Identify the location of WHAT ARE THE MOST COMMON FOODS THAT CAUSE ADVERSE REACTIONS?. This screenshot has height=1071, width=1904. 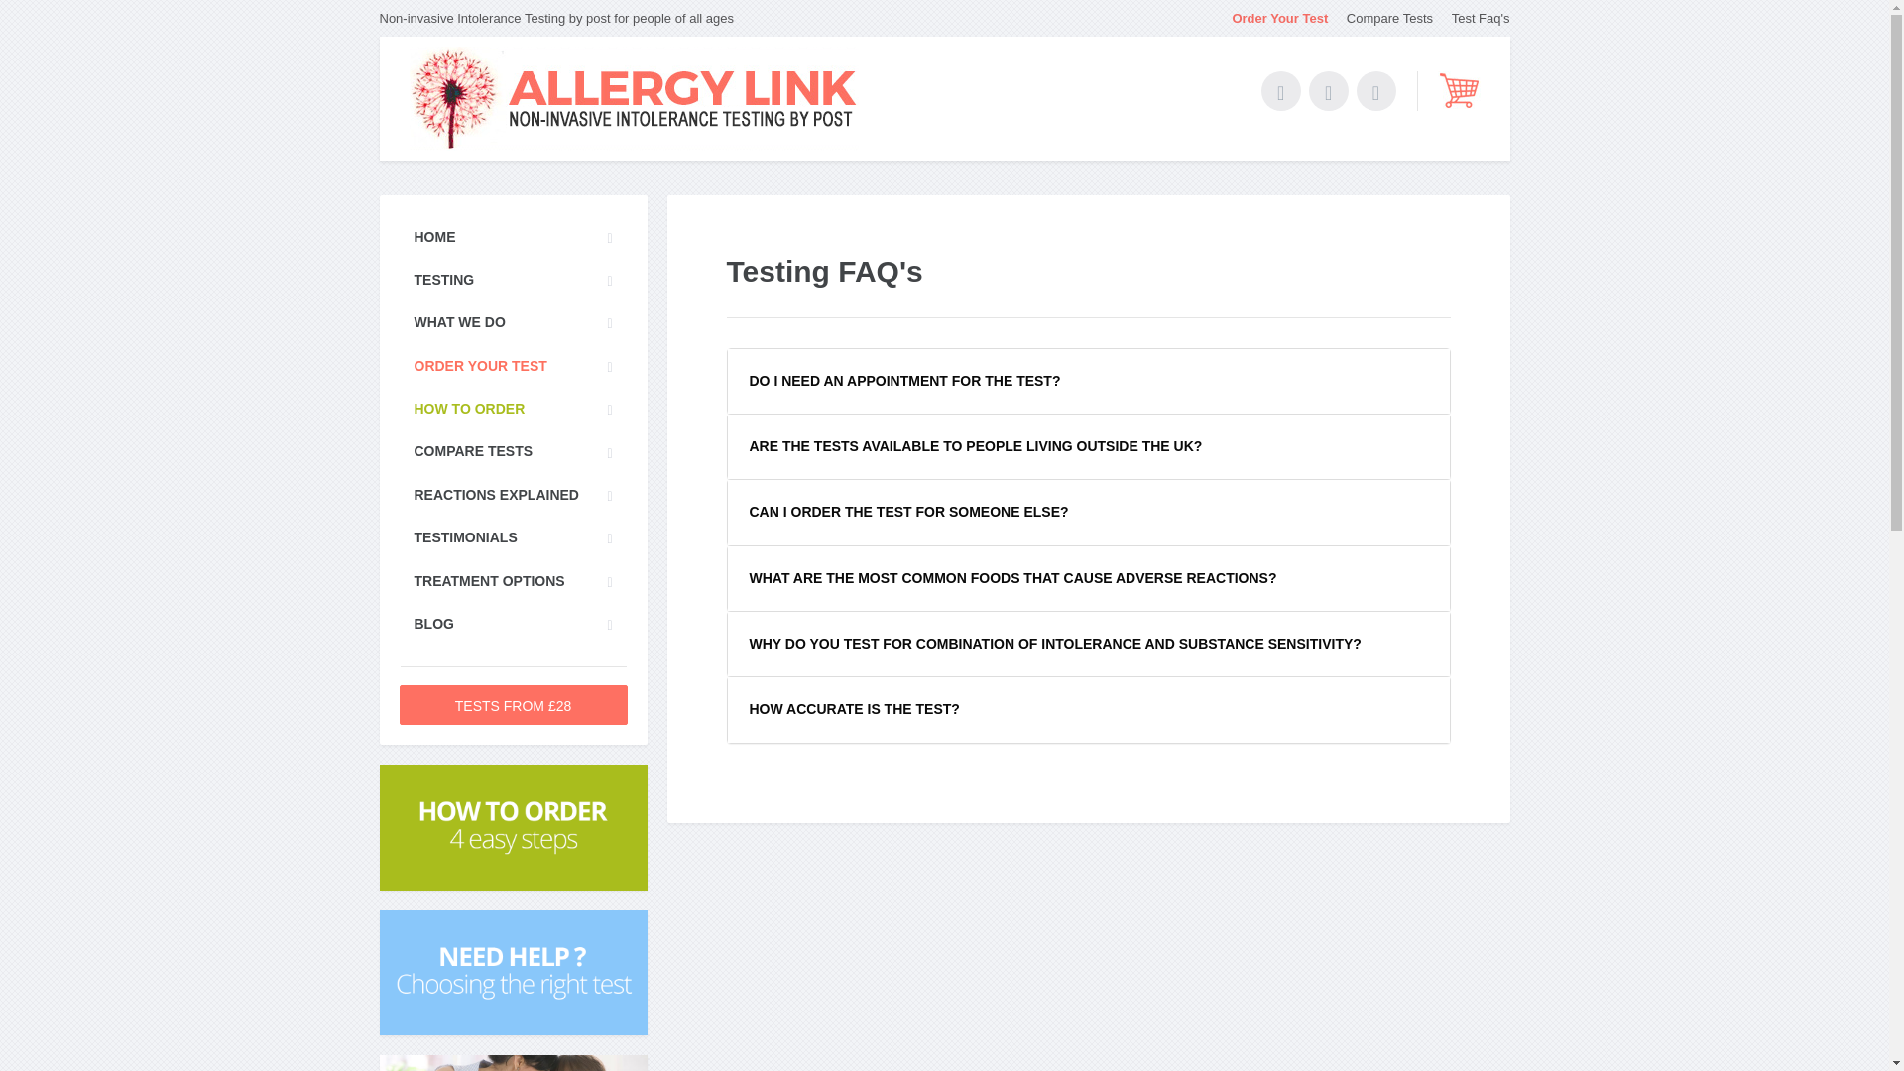
(1088, 577).